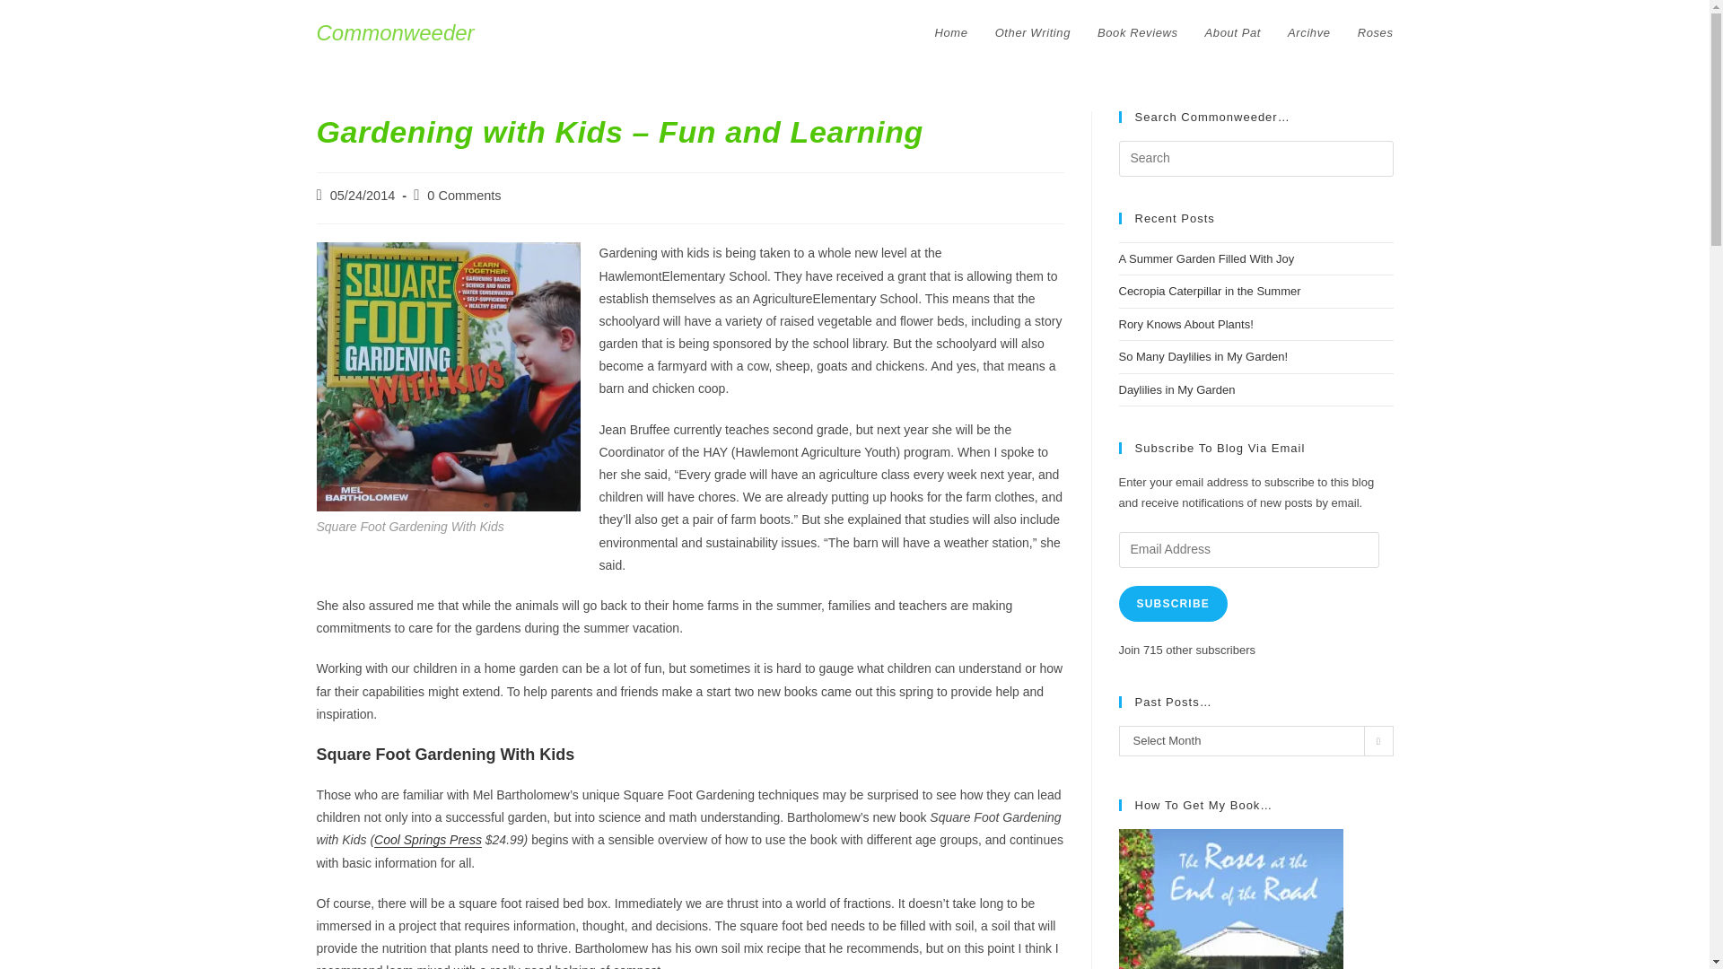 The height and width of the screenshot is (969, 1723). What do you see at coordinates (951, 33) in the screenshot?
I see `Home` at bounding box center [951, 33].